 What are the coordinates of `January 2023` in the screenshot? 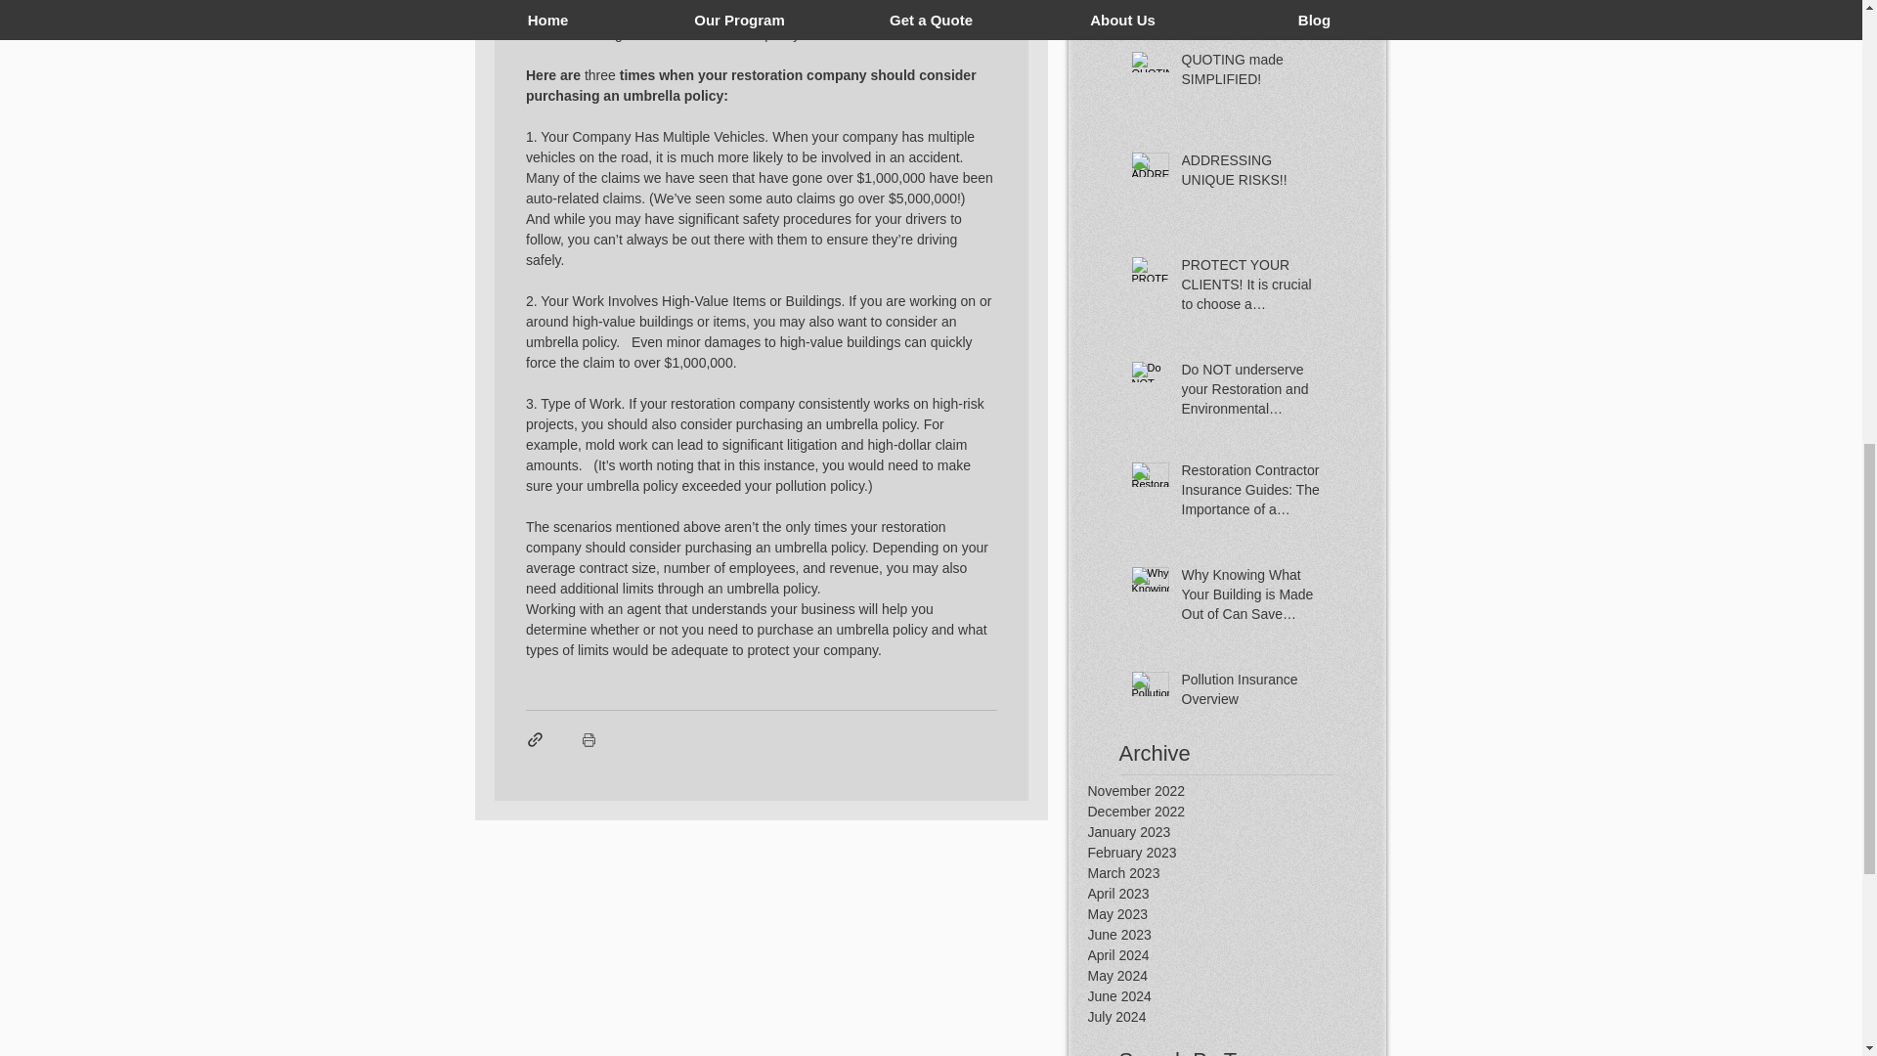 It's located at (1236, 832).